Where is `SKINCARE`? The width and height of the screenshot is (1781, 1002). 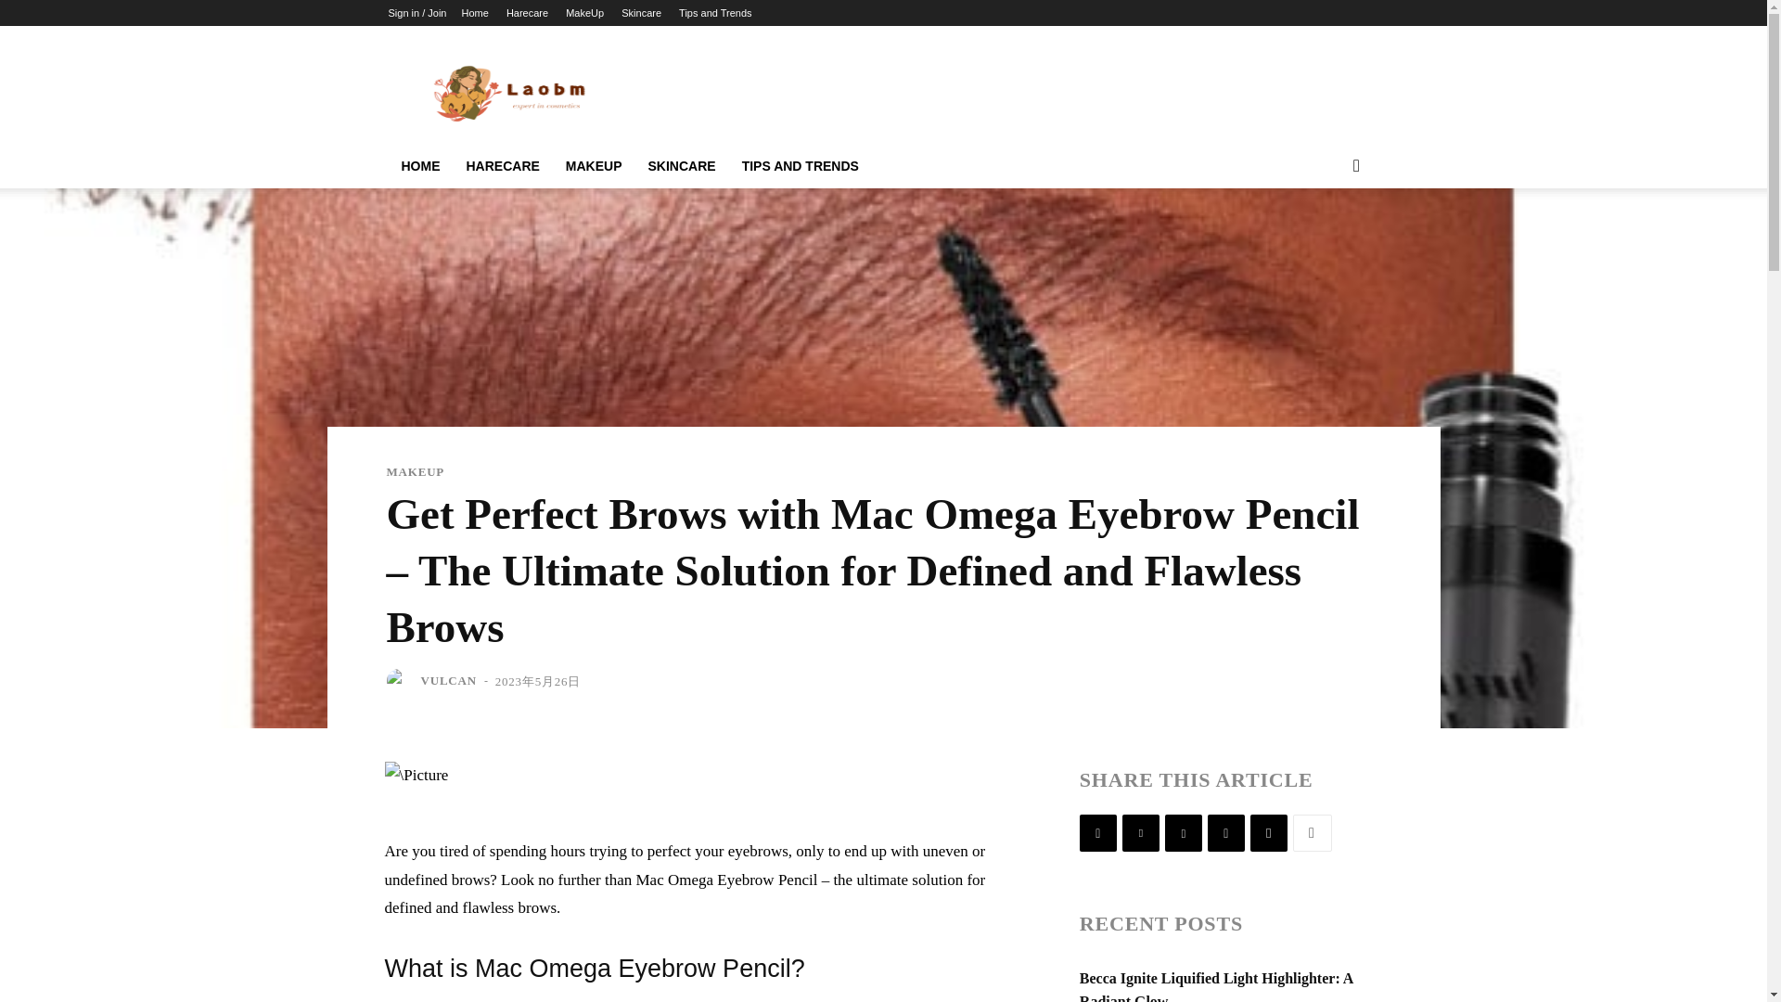
SKINCARE is located at coordinates (682, 166).